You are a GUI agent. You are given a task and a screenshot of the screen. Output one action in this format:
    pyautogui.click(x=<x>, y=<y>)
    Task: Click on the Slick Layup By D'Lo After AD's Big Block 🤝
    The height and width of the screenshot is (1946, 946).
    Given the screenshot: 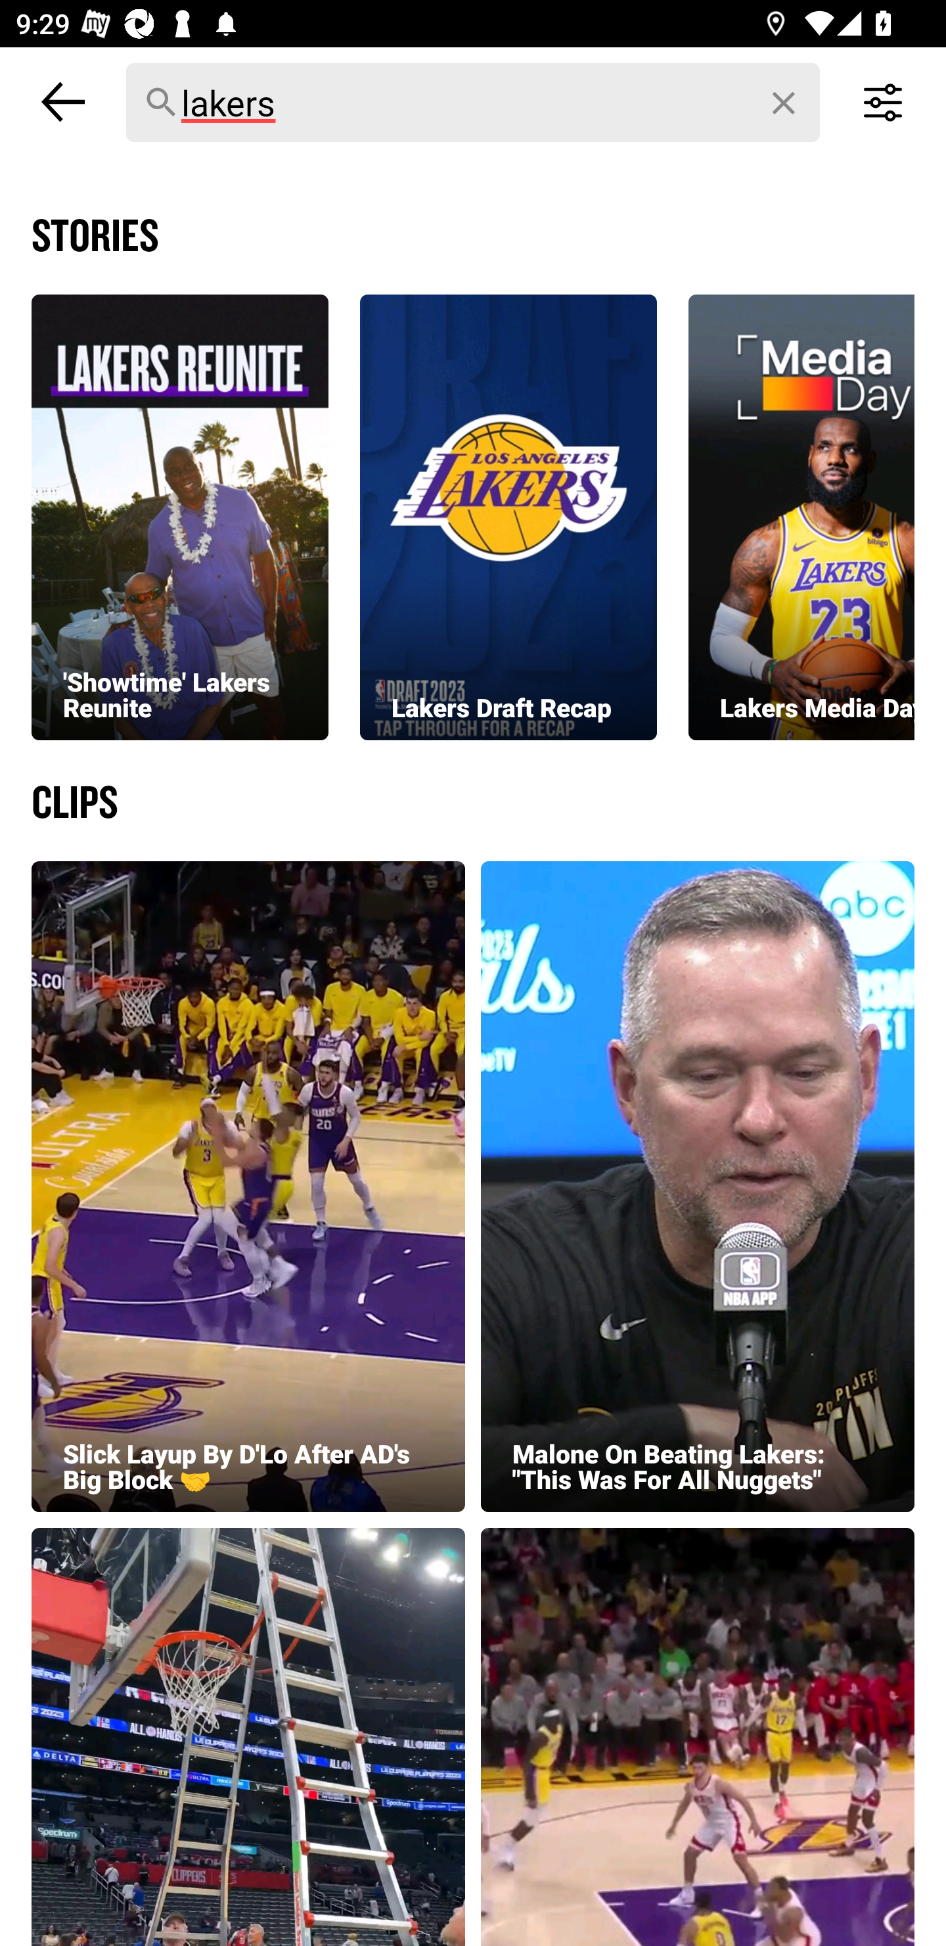 What is the action you would take?
    pyautogui.click(x=248, y=1187)
    